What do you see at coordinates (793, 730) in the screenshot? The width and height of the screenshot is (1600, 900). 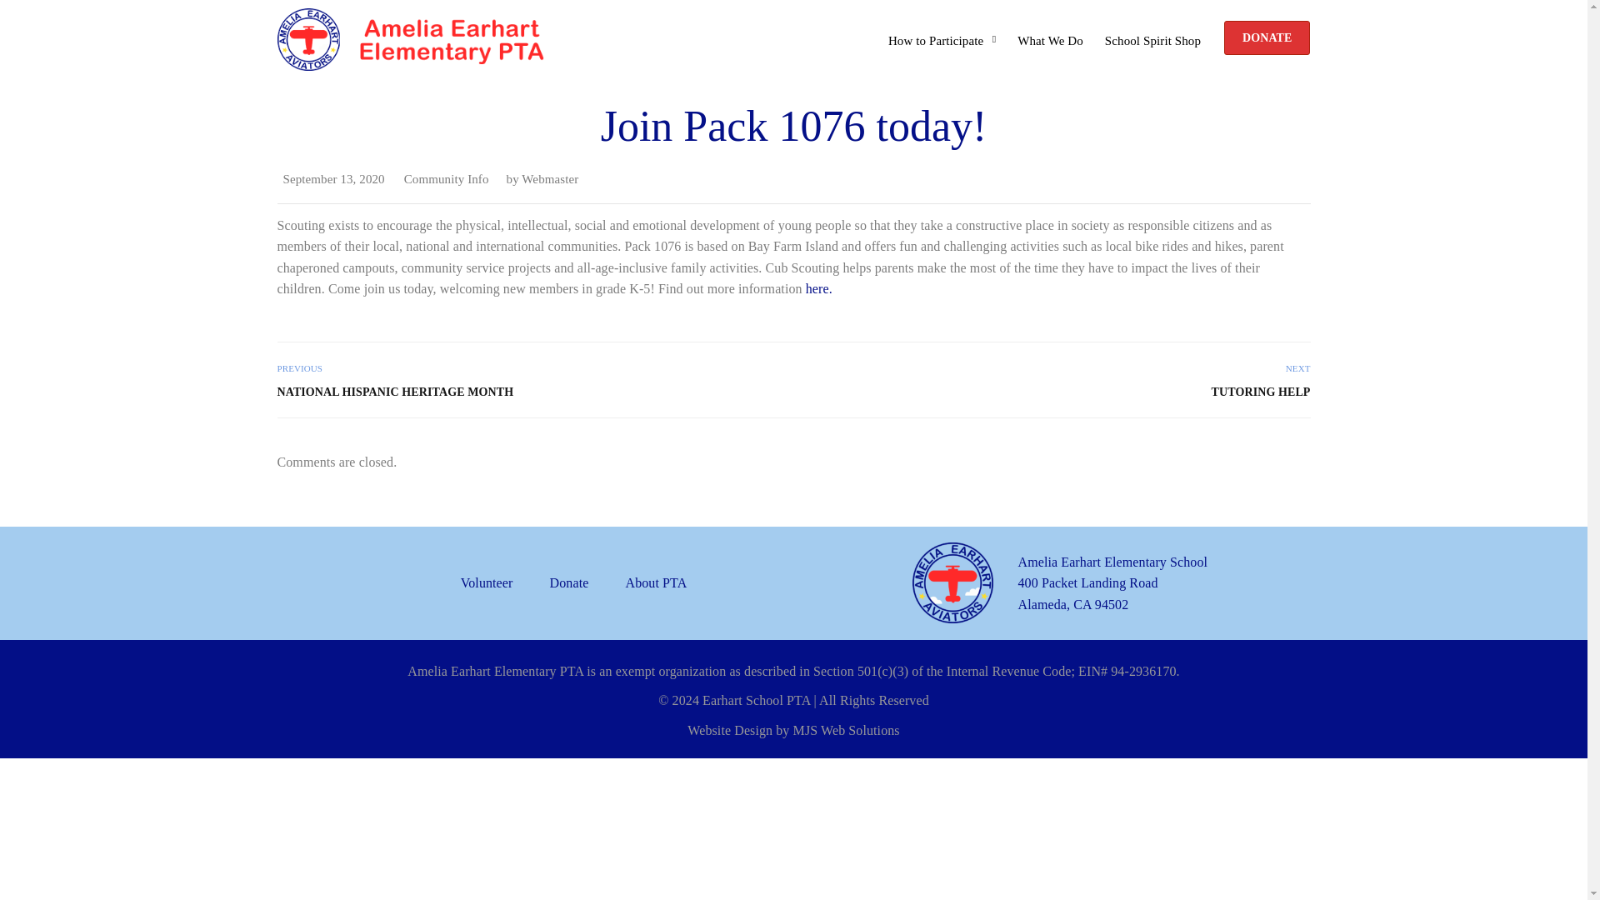 I see `Website Design by MJS Web Solutions` at bounding box center [793, 730].